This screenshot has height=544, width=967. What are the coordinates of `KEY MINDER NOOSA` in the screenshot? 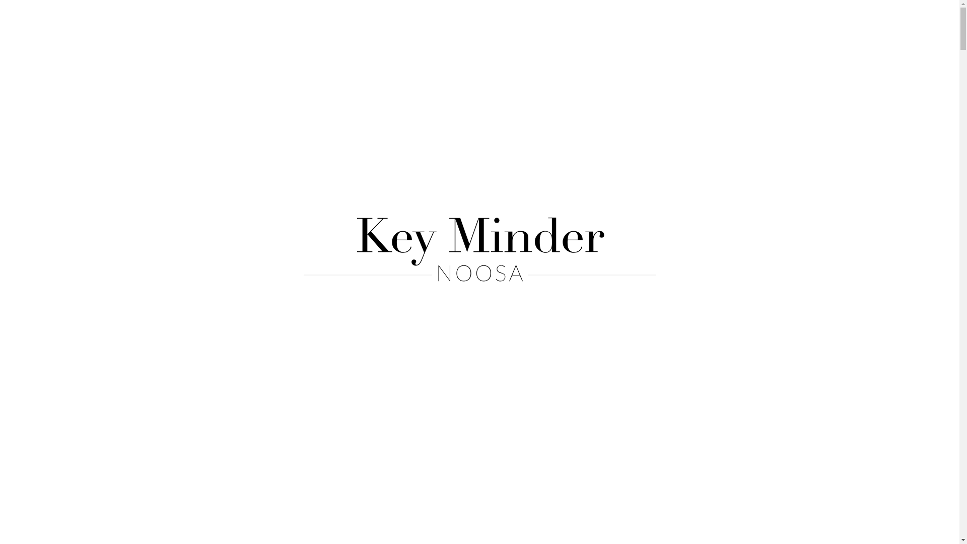 It's located at (299, 18).